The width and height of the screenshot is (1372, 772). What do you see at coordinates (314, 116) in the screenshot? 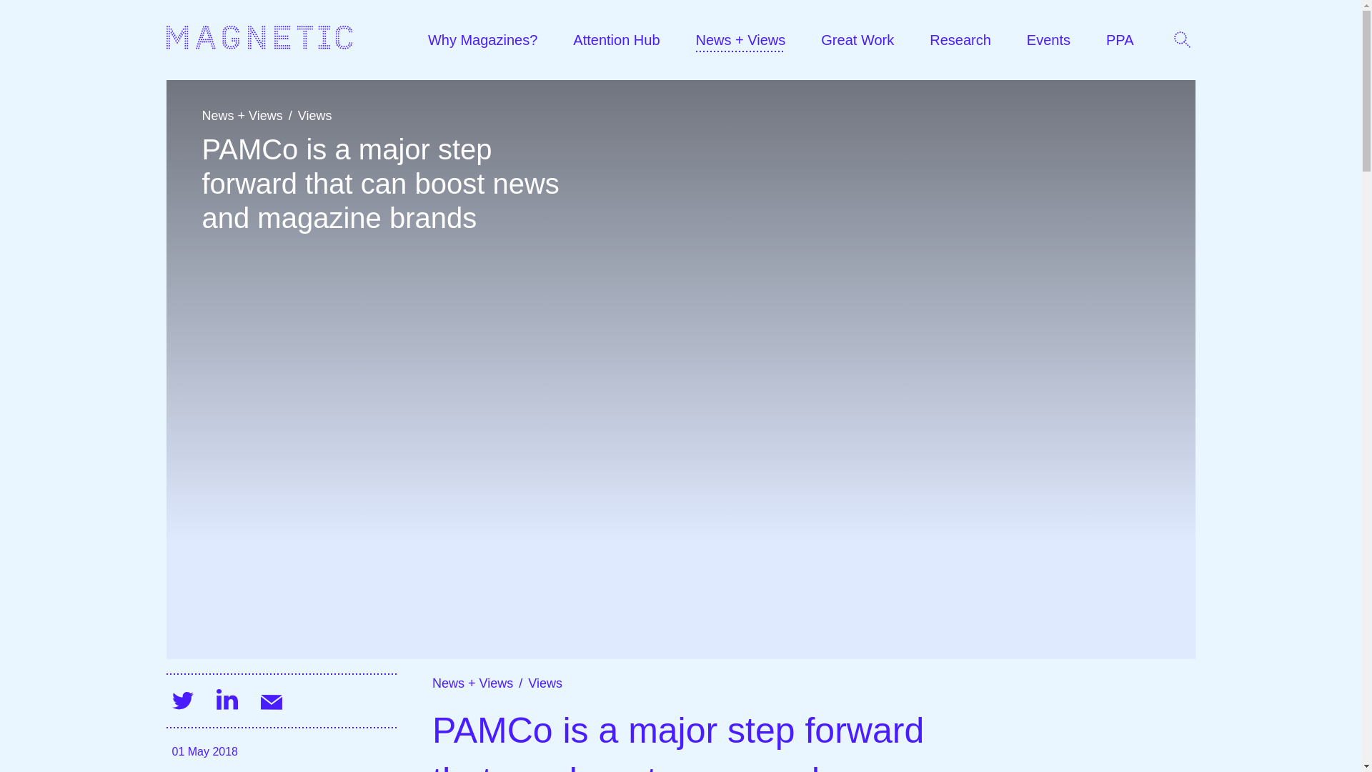
I see `Views` at bounding box center [314, 116].